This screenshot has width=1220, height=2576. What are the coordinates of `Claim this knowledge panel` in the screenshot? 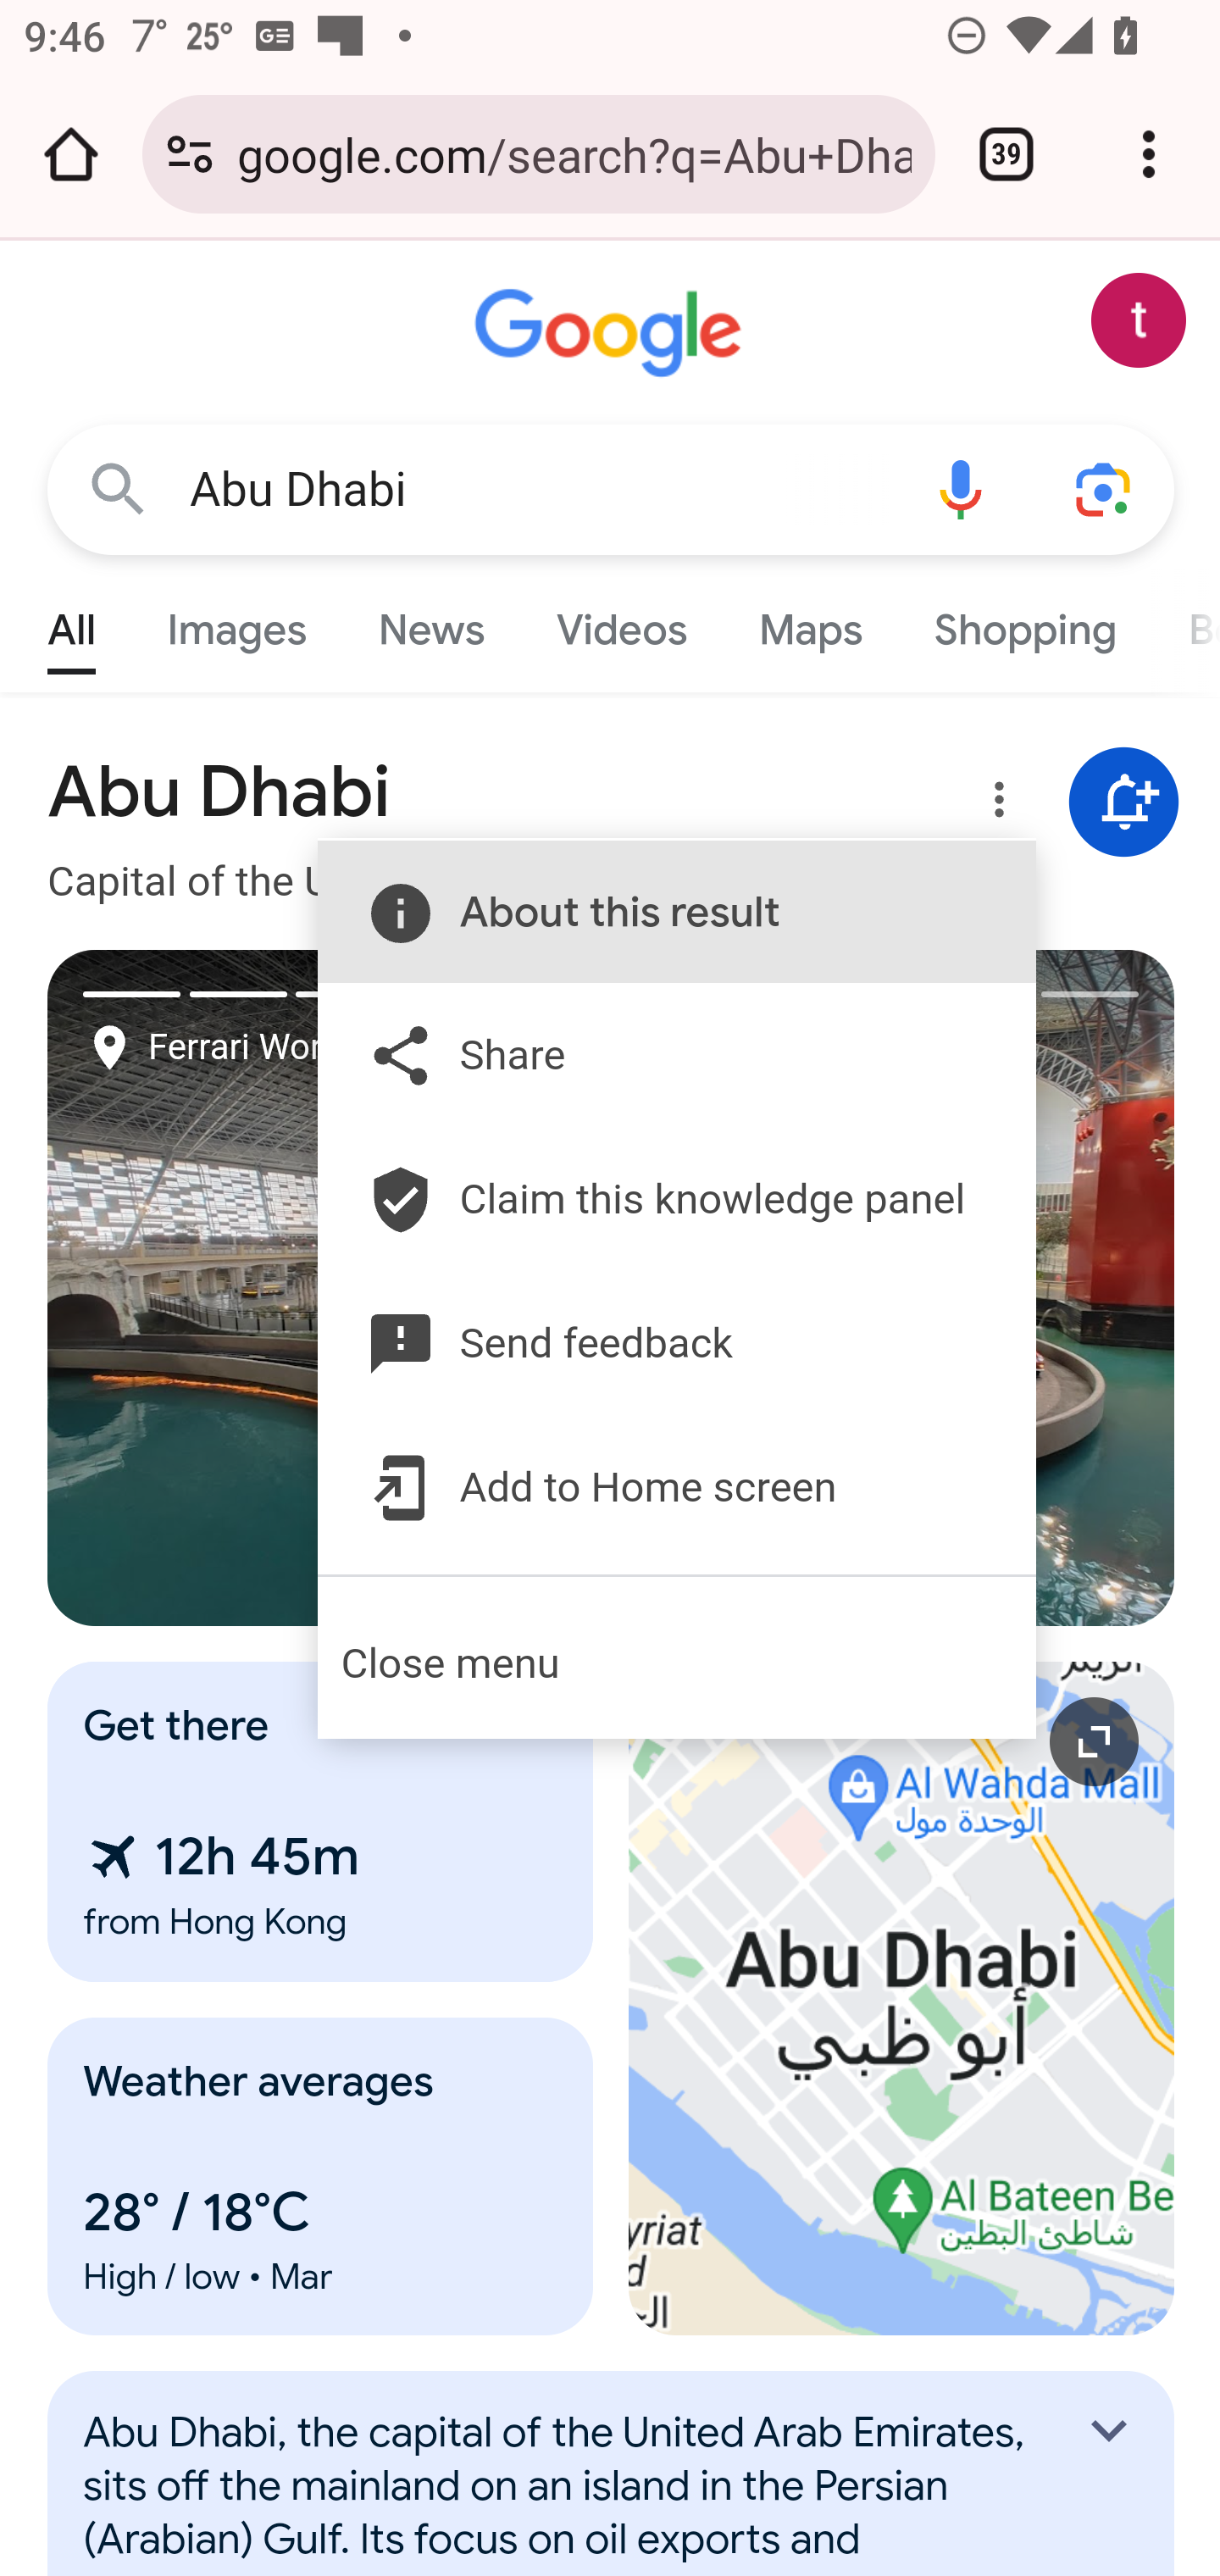 It's located at (652, 1200).